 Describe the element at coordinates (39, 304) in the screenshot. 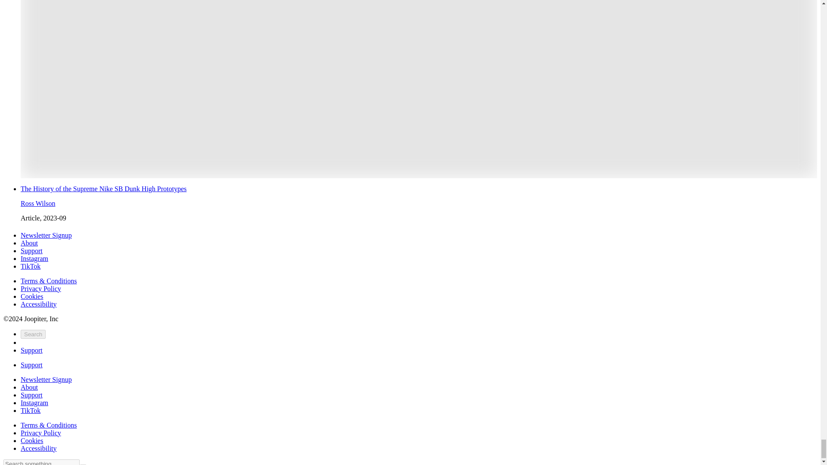

I see `Accessibility` at that location.